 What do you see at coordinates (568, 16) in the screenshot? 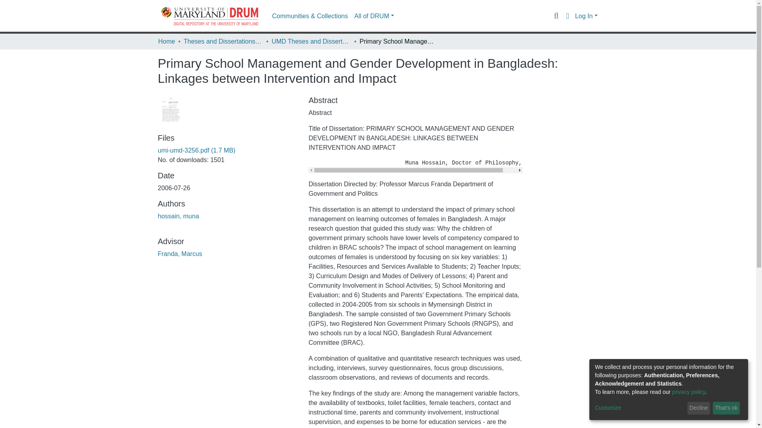
I see `Language switch` at bounding box center [568, 16].